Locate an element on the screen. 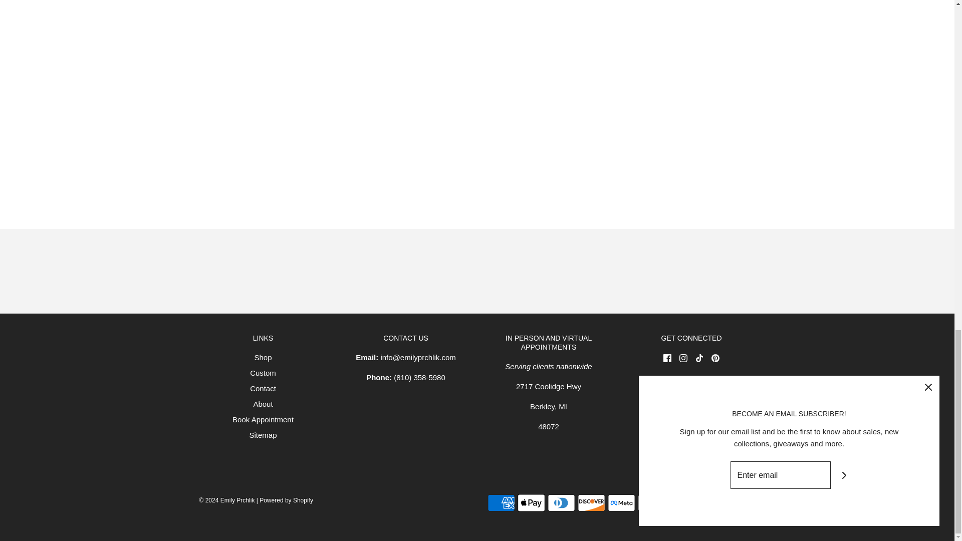 The image size is (962, 541). Google Pay is located at coordinates (650, 502).